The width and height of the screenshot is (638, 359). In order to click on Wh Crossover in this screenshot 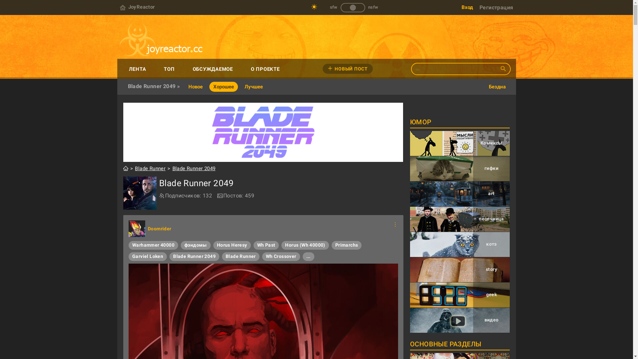, I will do `click(281, 257)`.